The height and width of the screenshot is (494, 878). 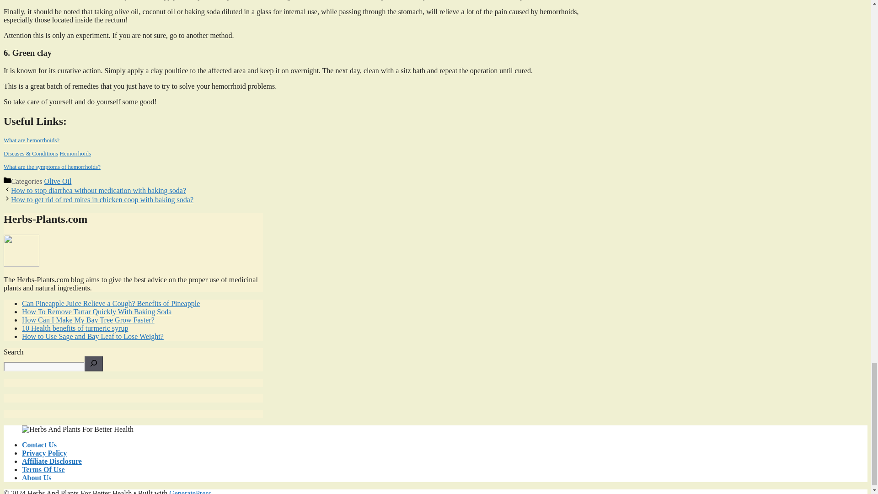 What do you see at coordinates (52, 461) in the screenshot?
I see `Affiliate Disclosure` at bounding box center [52, 461].